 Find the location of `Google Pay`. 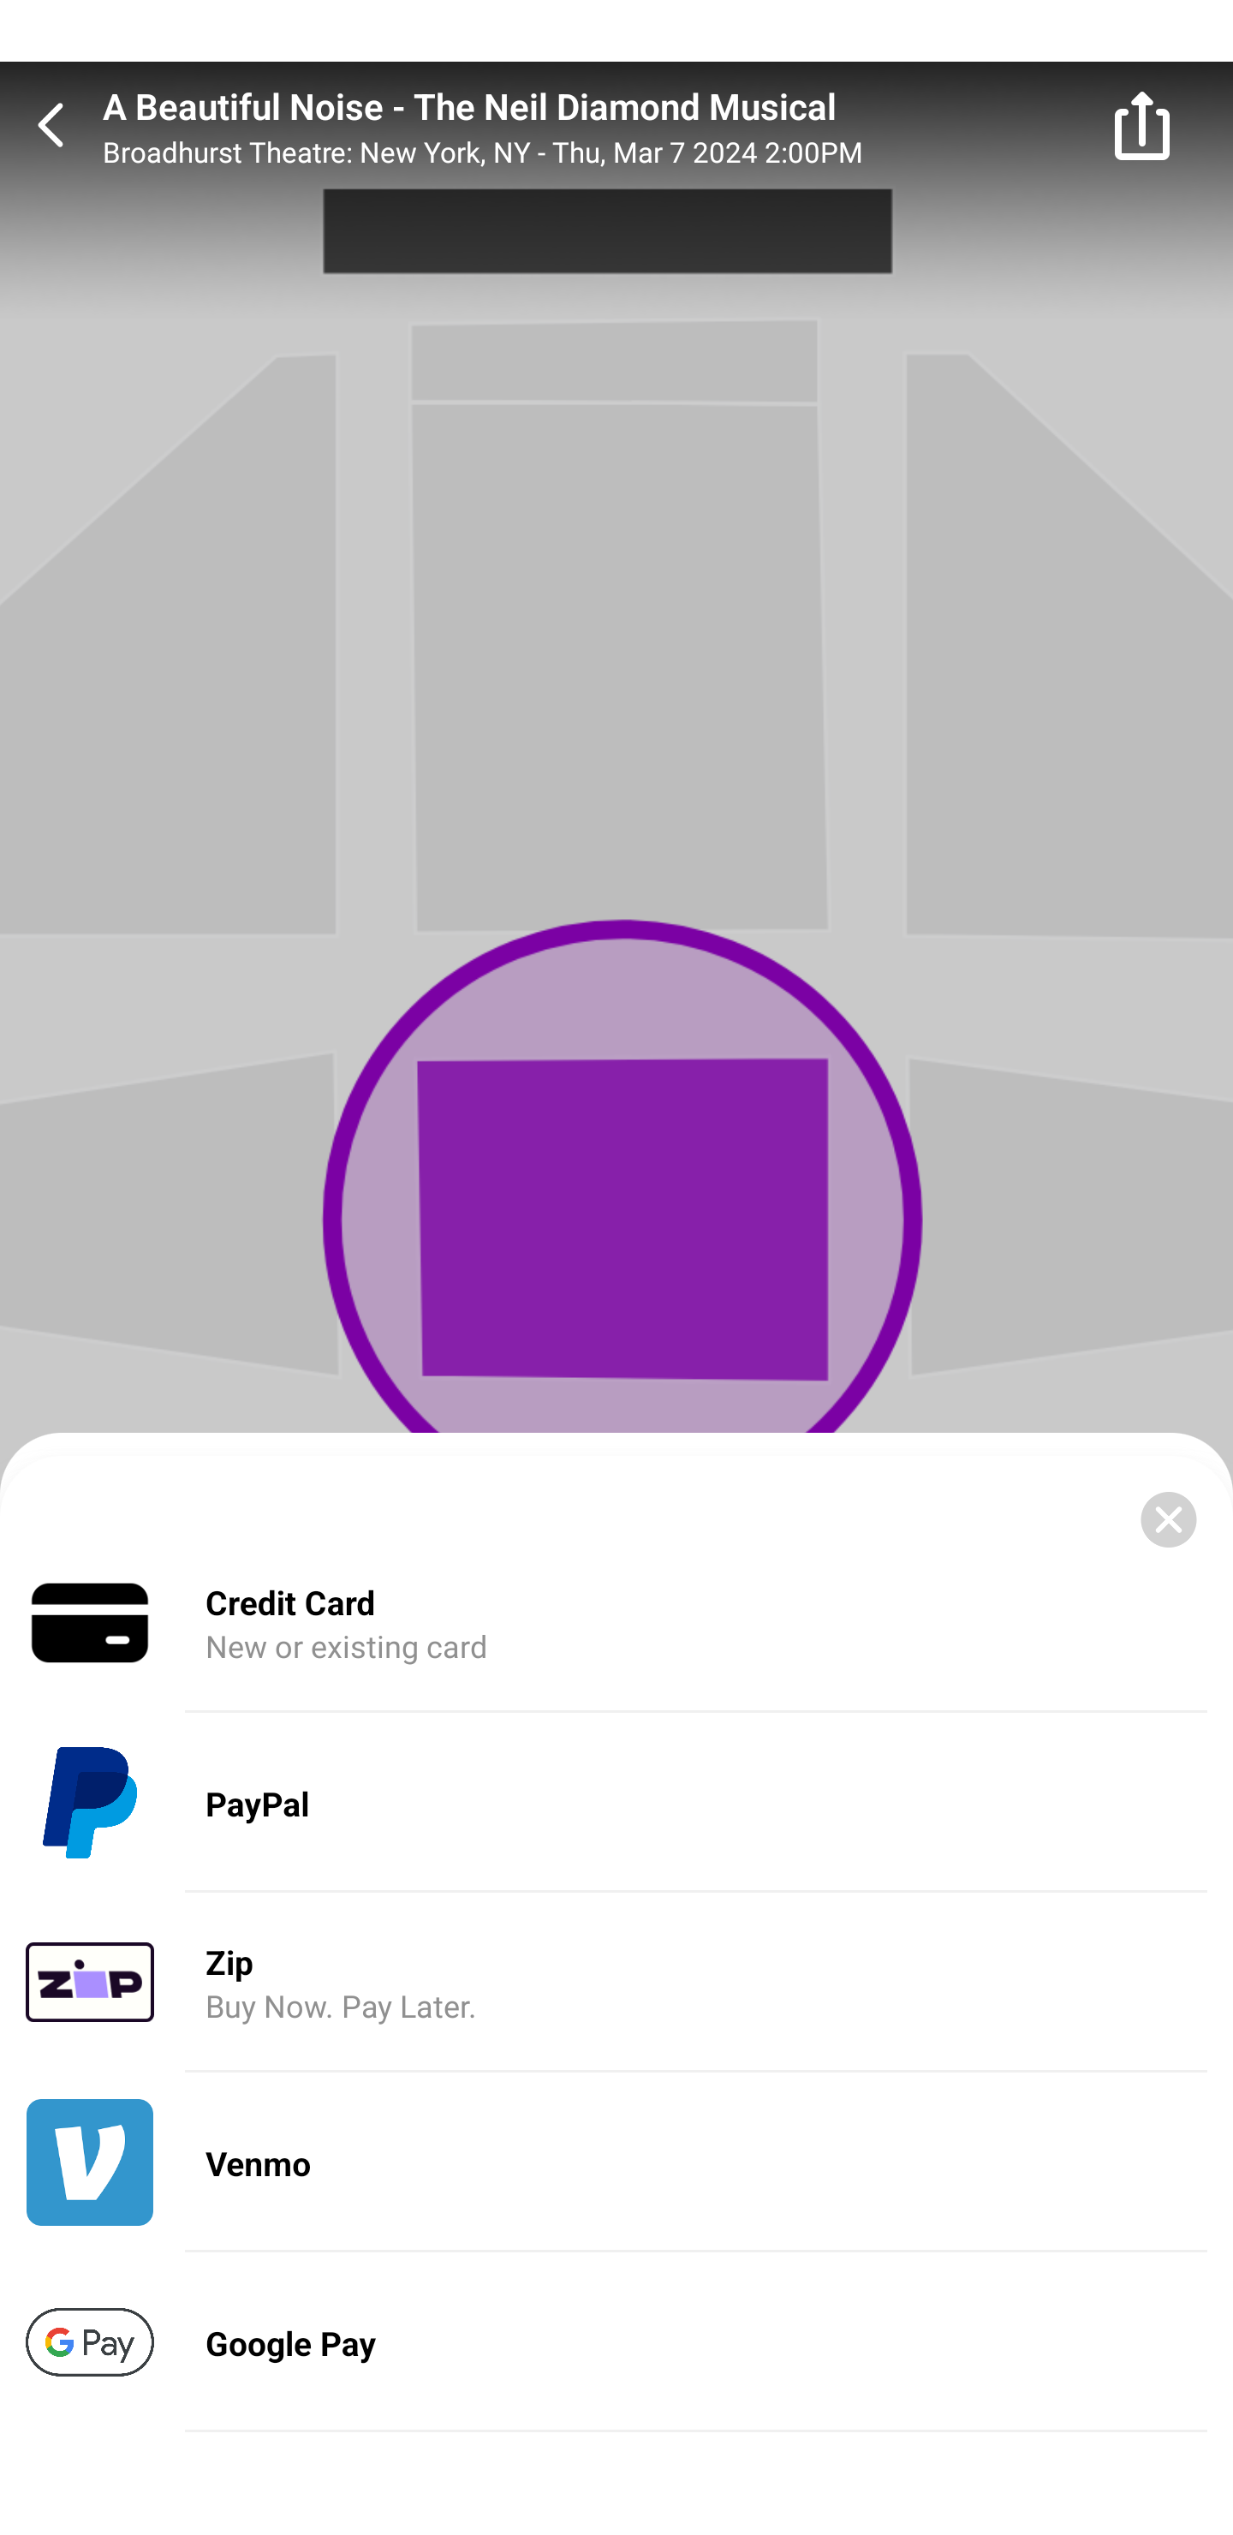

Google Pay is located at coordinates (616, 2341).